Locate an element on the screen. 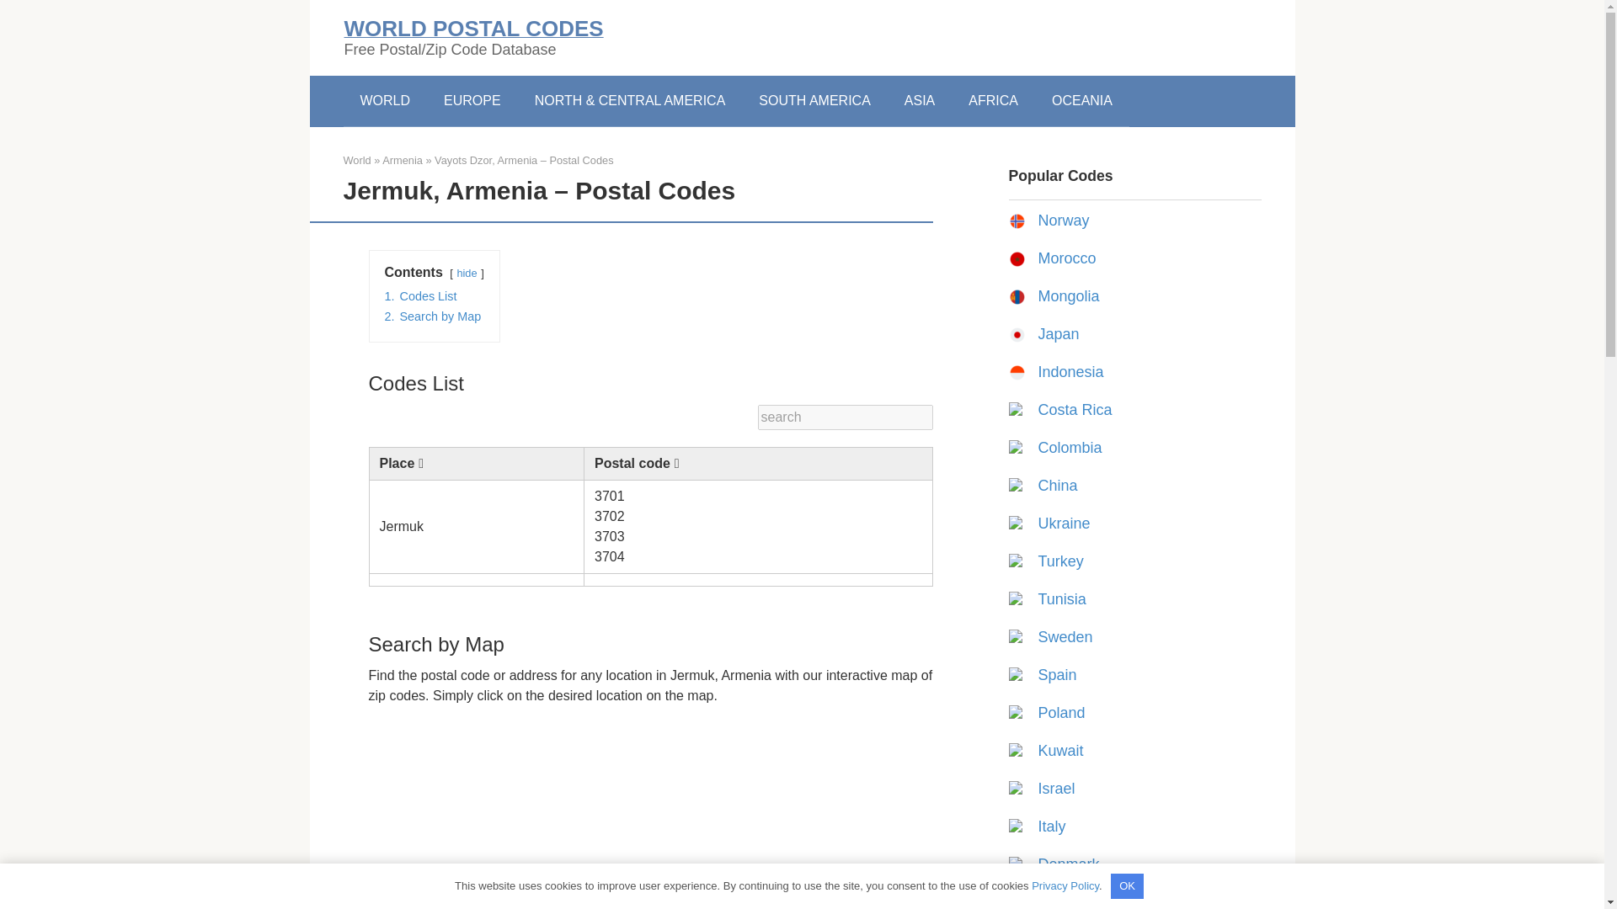 Image resolution: width=1617 pixels, height=909 pixels. Mongolia is located at coordinates (1068, 296).